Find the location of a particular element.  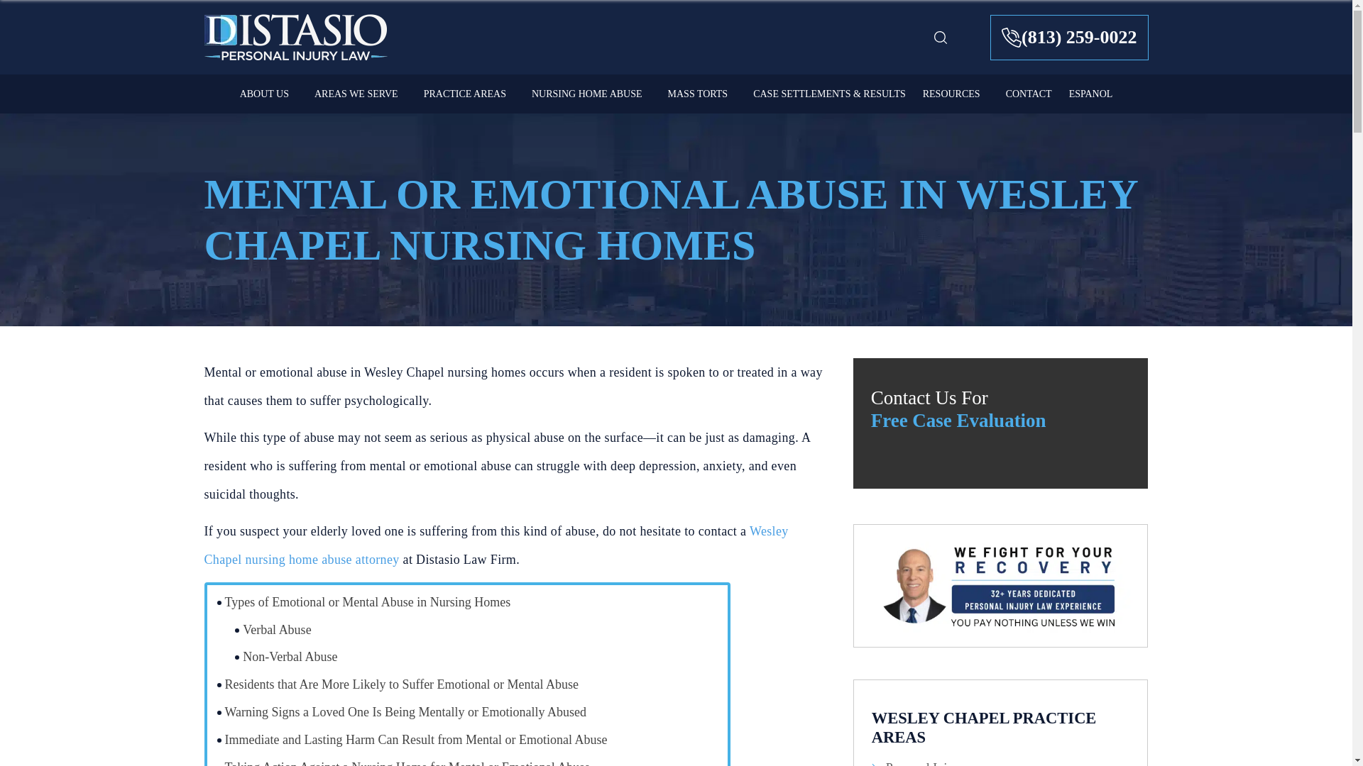

Non-Verbal Abuse is located at coordinates (284, 657).